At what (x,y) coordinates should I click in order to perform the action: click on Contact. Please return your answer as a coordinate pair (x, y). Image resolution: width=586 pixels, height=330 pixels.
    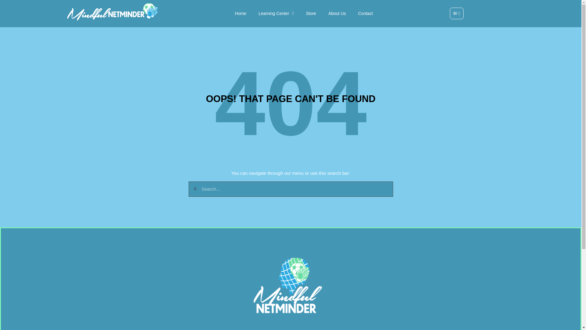
    Looking at the image, I should click on (366, 13).